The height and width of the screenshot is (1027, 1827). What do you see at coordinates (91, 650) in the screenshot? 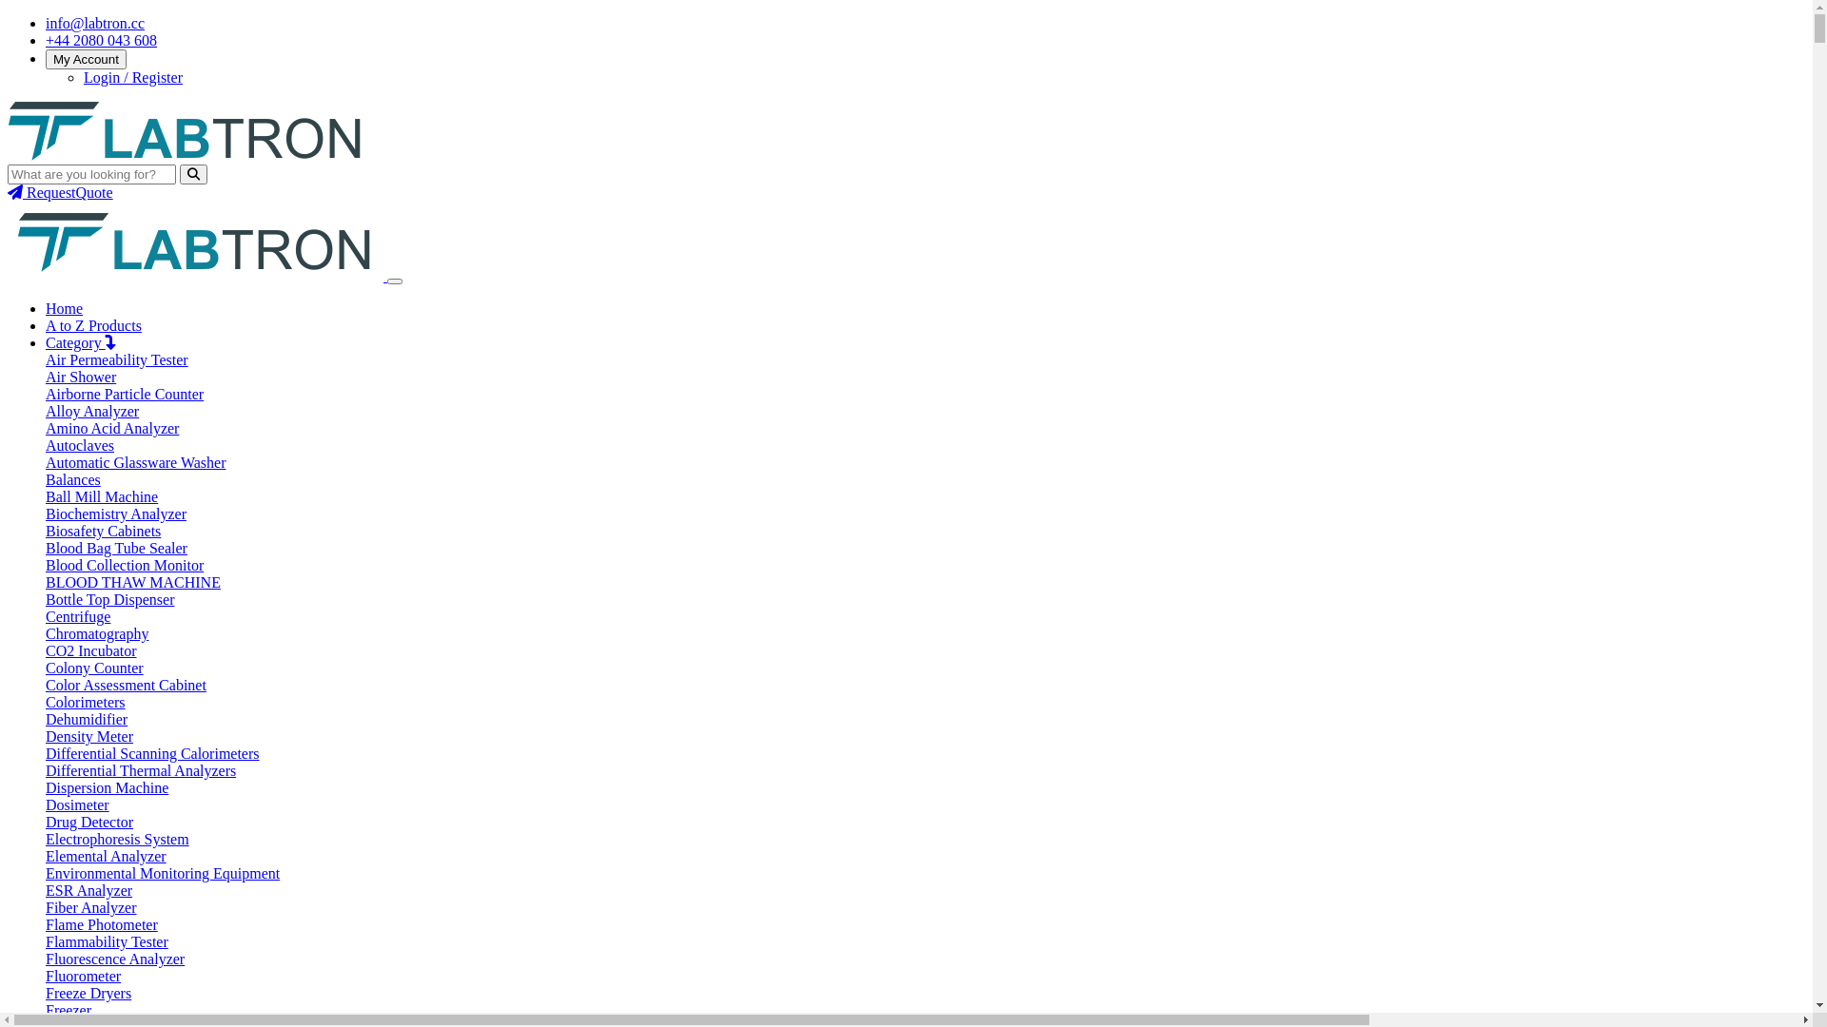
I see `CO2 Incubator` at bounding box center [91, 650].